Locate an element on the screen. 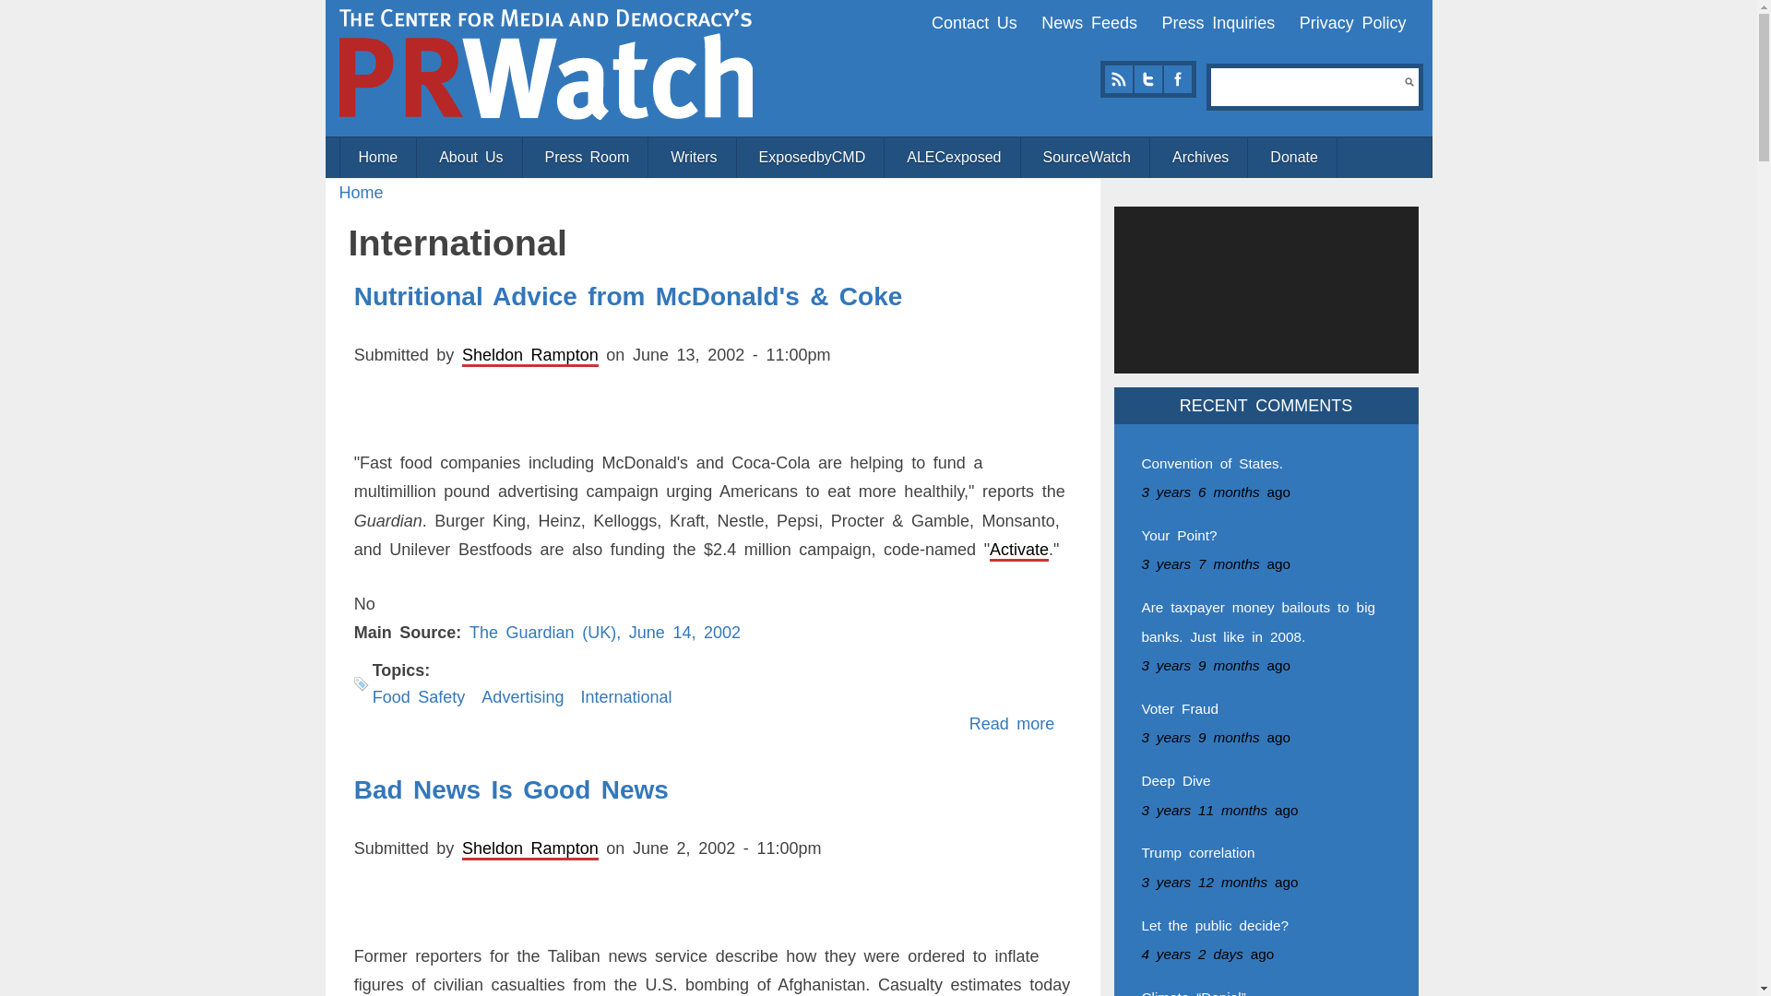  Follow CMD's Posts on Twitter is located at coordinates (1147, 79).